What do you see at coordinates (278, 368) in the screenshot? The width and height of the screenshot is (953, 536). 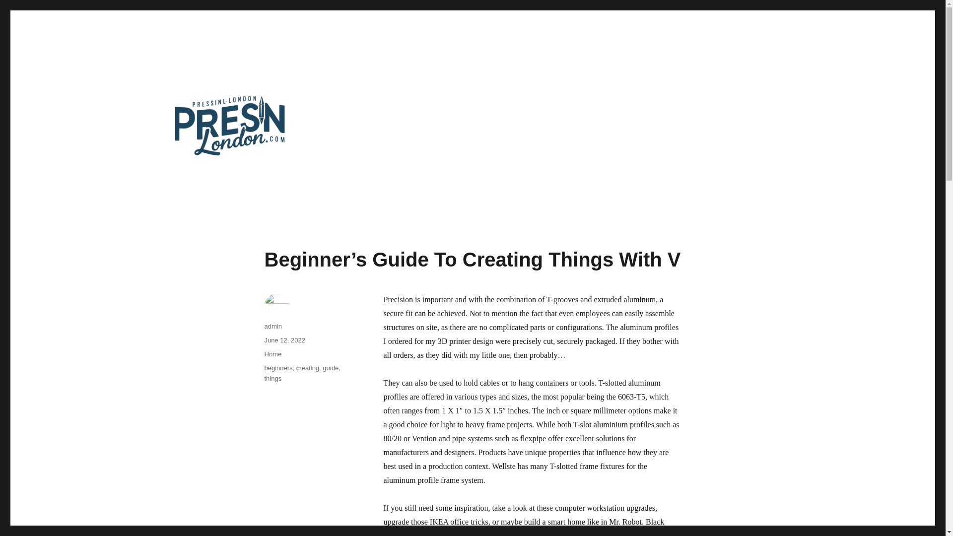 I see `beginners` at bounding box center [278, 368].